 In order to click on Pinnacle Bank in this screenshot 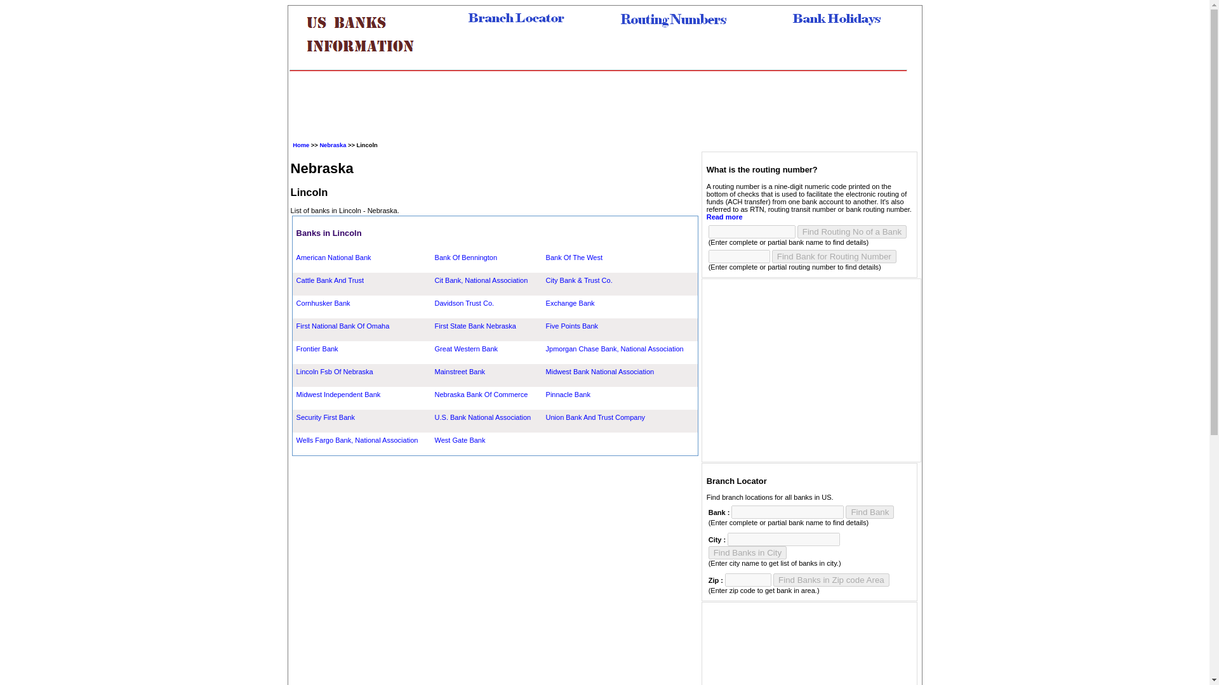, I will do `click(568, 394)`.